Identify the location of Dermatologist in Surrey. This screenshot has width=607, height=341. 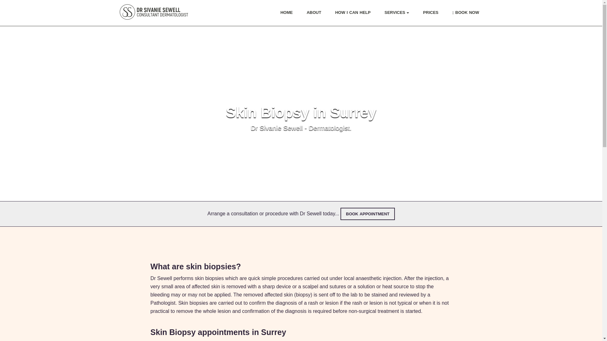
(286, 13).